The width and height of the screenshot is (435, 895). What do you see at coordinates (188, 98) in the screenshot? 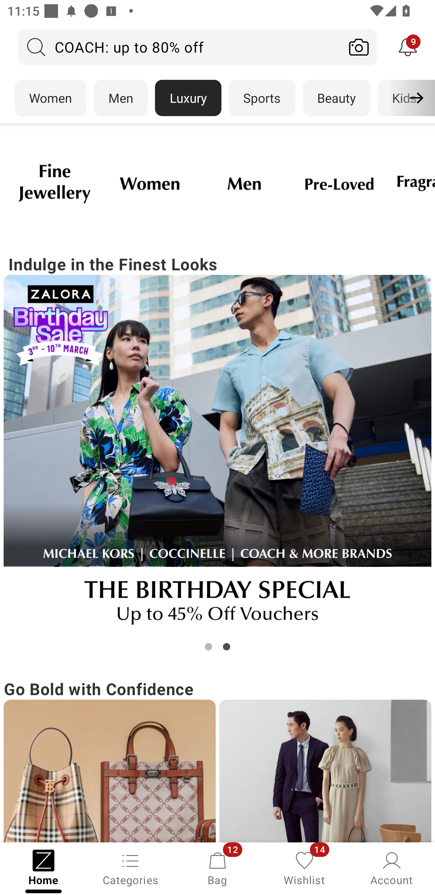
I see `Luxury` at bounding box center [188, 98].